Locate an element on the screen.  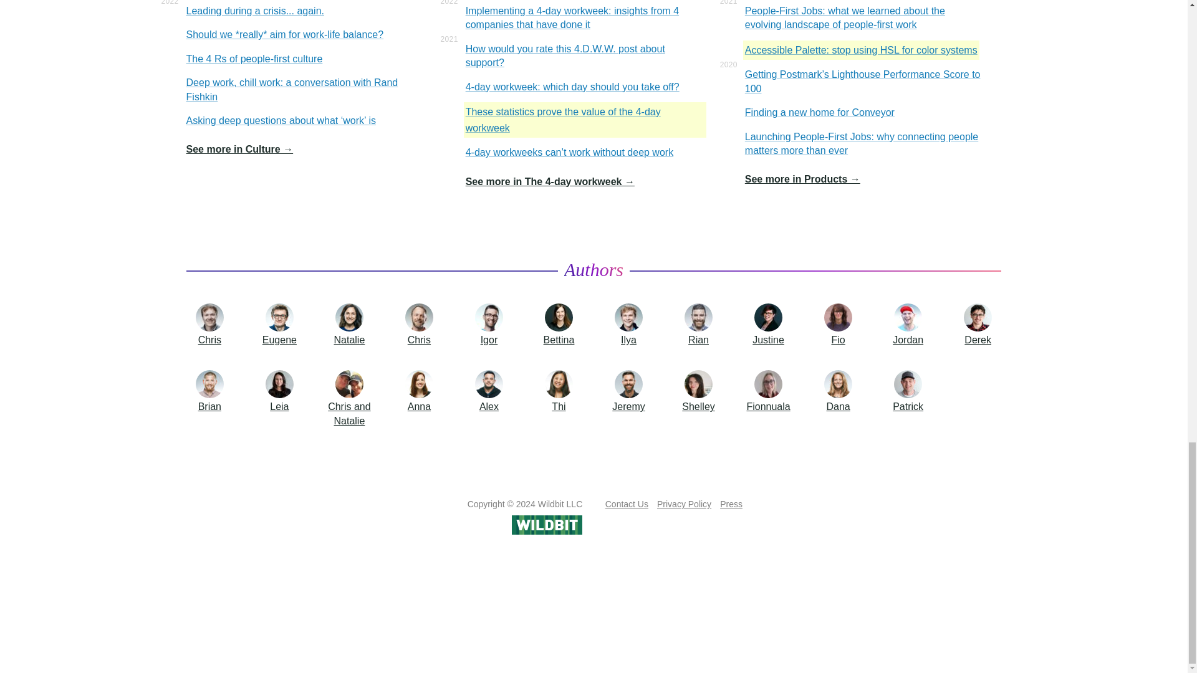
How would you rate this 4.D.W.W. post about support? is located at coordinates (585, 56).